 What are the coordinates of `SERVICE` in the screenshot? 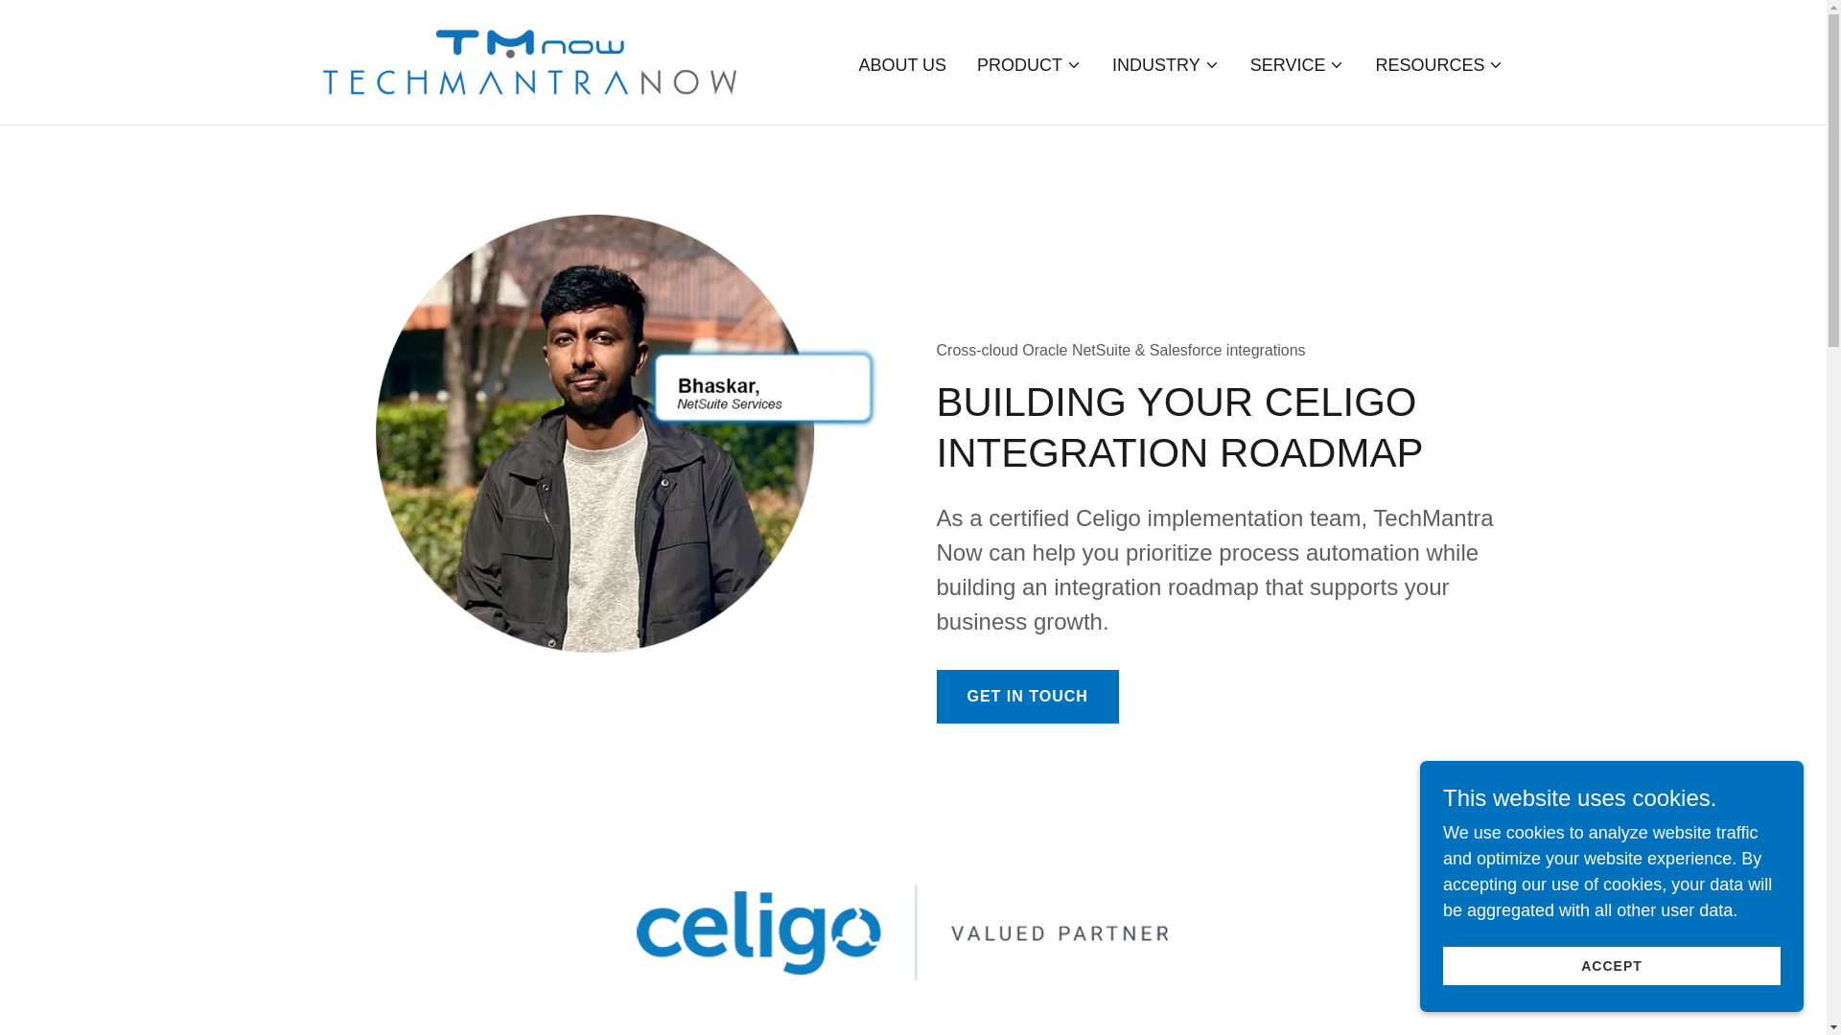 It's located at (1297, 65).